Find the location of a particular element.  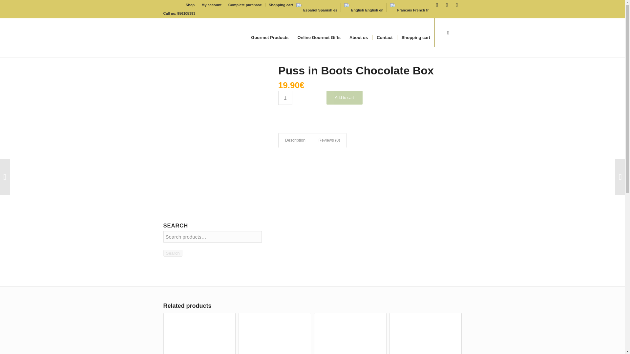

X is located at coordinates (447, 5).